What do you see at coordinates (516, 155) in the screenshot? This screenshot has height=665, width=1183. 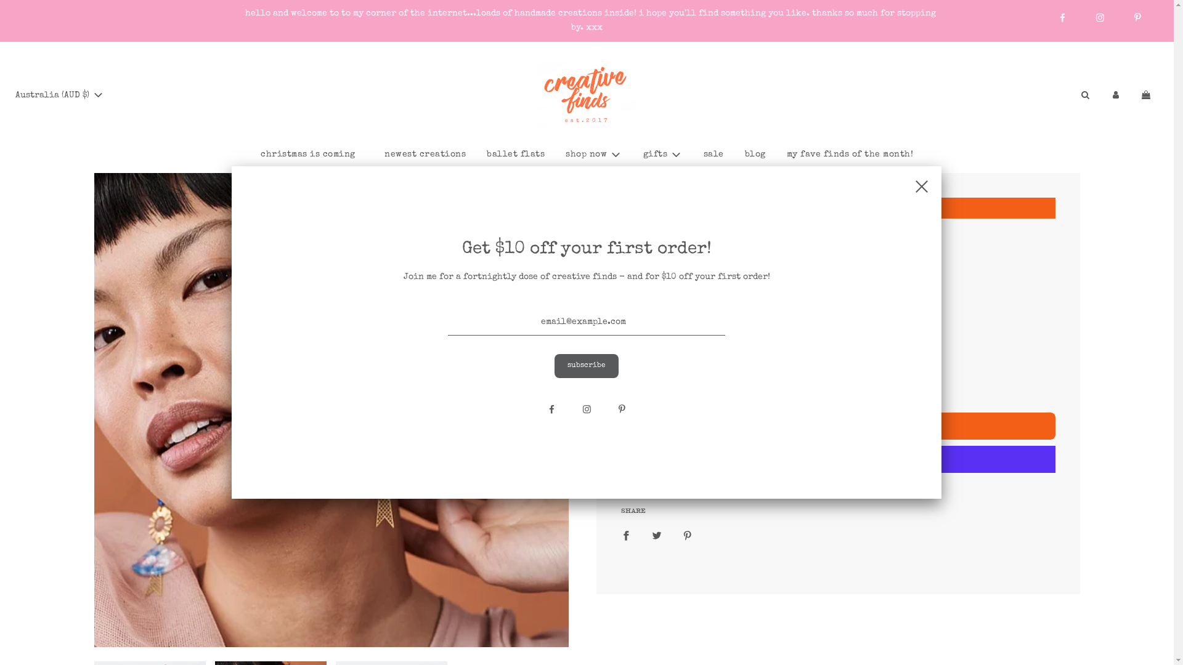 I see `ballet flats` at bounding box center [516, 155].